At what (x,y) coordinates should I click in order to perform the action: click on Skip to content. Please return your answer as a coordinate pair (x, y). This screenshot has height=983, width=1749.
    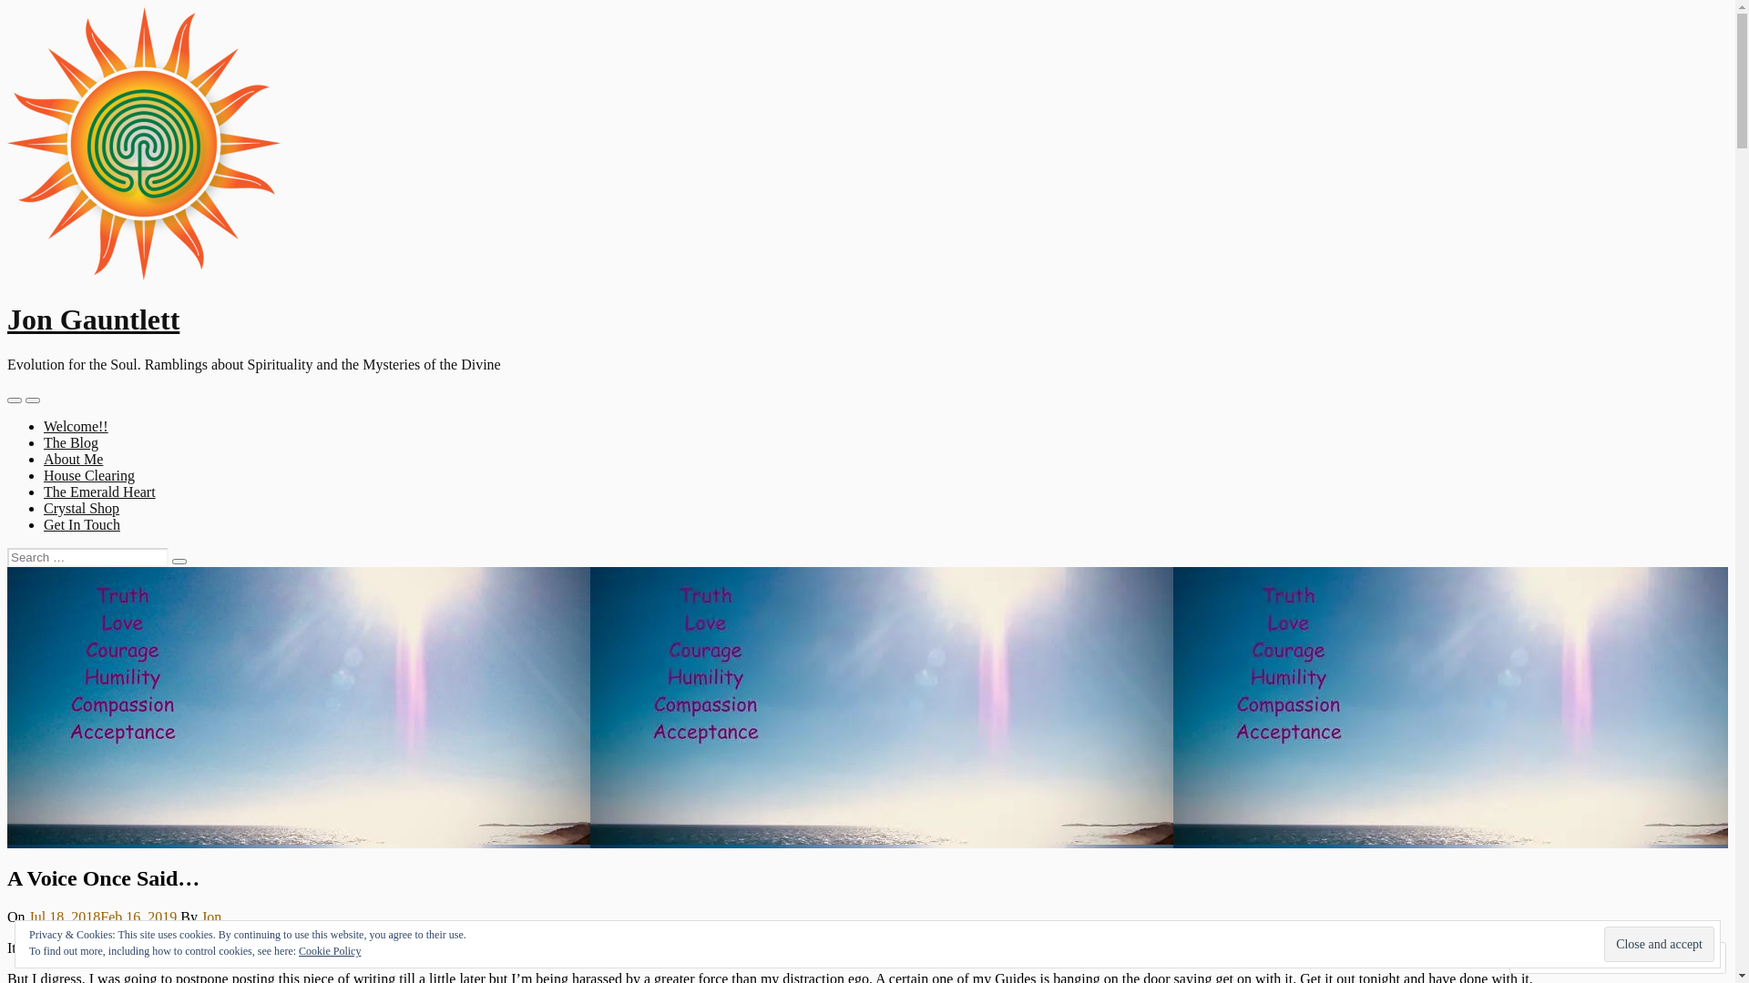
    Looking at the image, I should click on (7, 7).